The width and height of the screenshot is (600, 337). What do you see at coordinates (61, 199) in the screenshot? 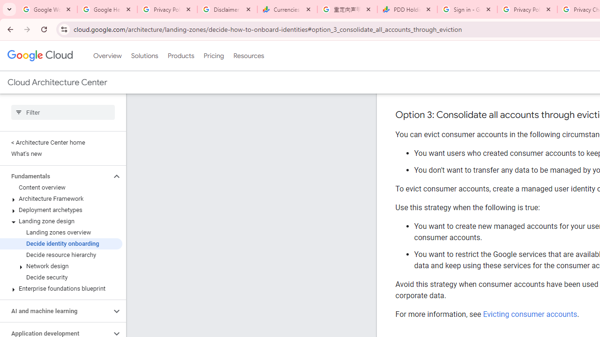
I see `Architecture Framework` at bounding box center [61, 199].